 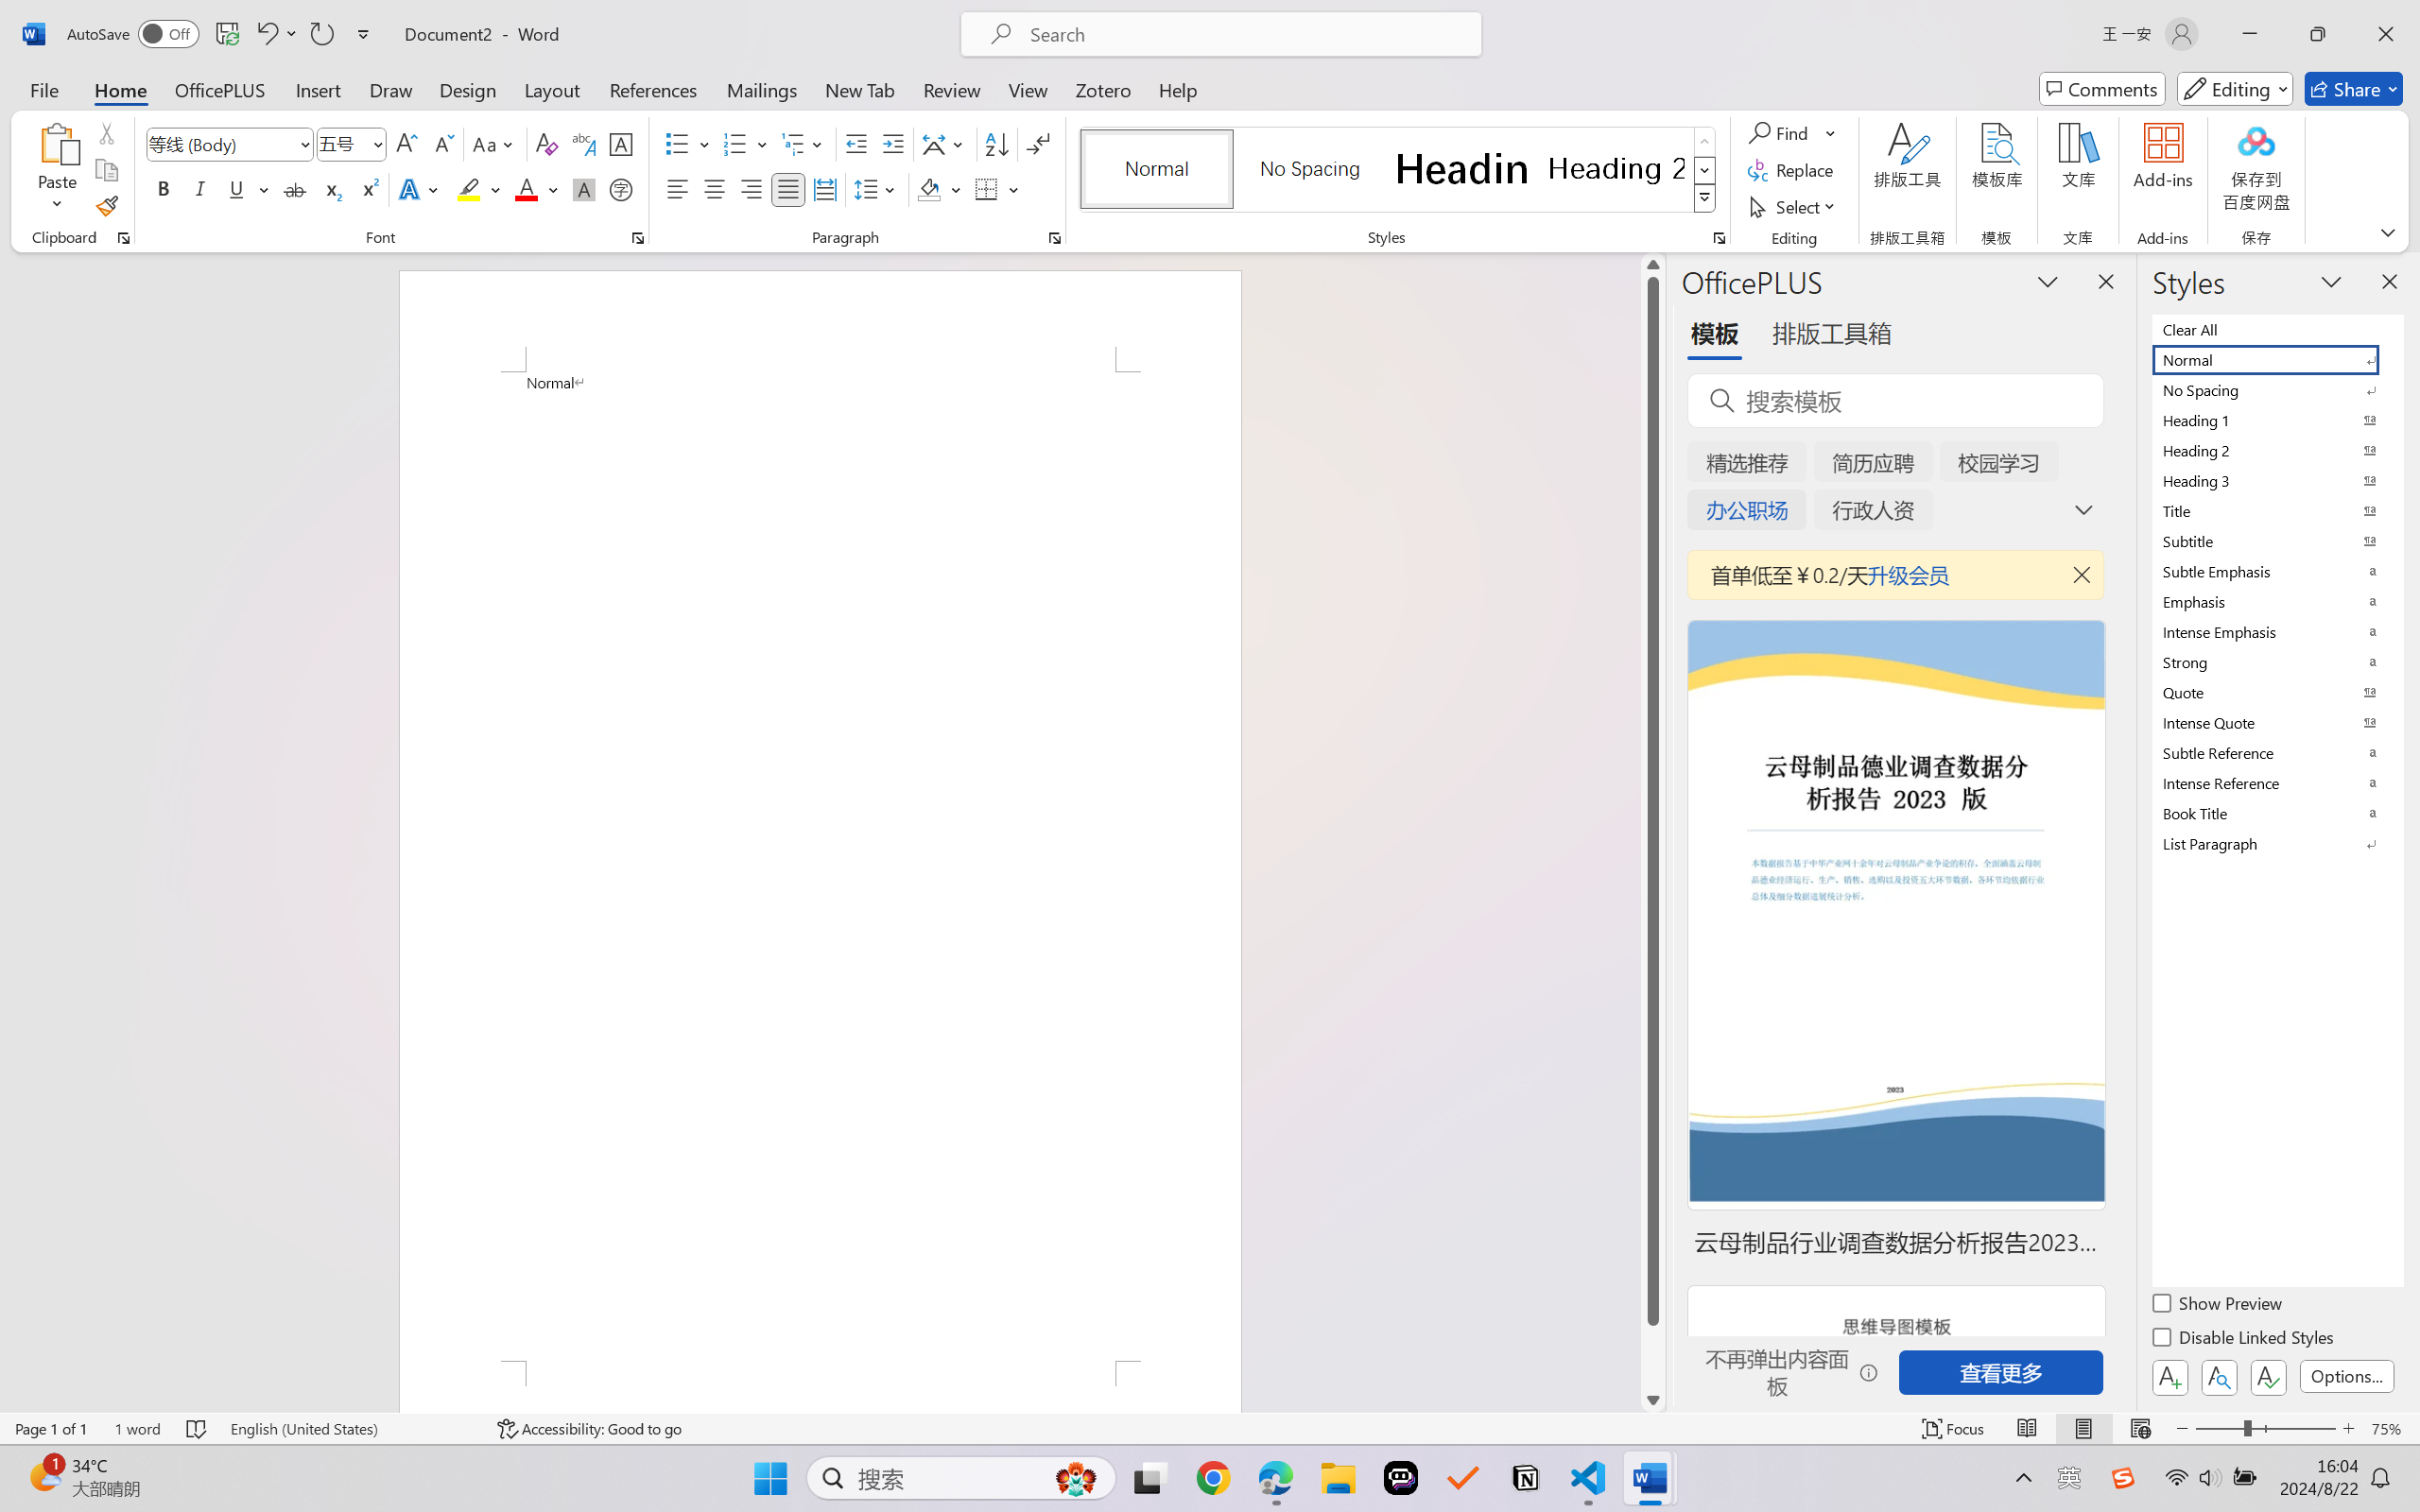 What do you see at coordinates (622, 144) in the screenshot?
I see `Character Border` at bounding box center [622, 144].